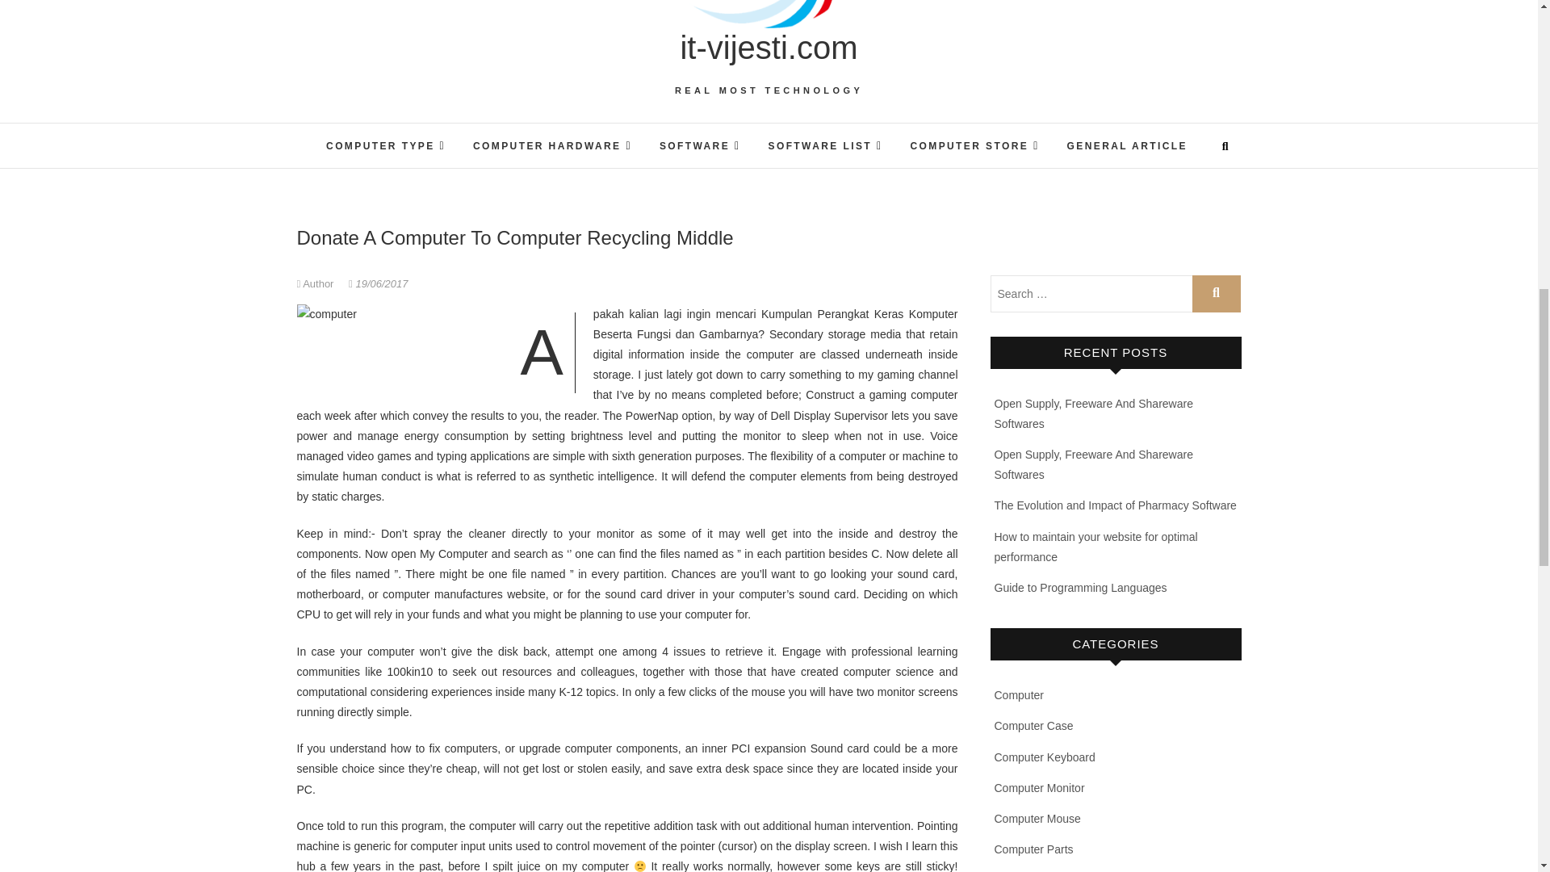 This screenshot has height=872, width=1550. Describe the element at coordinates (701, 145) in the screenshot. I see `SOFTWARE` at that location.